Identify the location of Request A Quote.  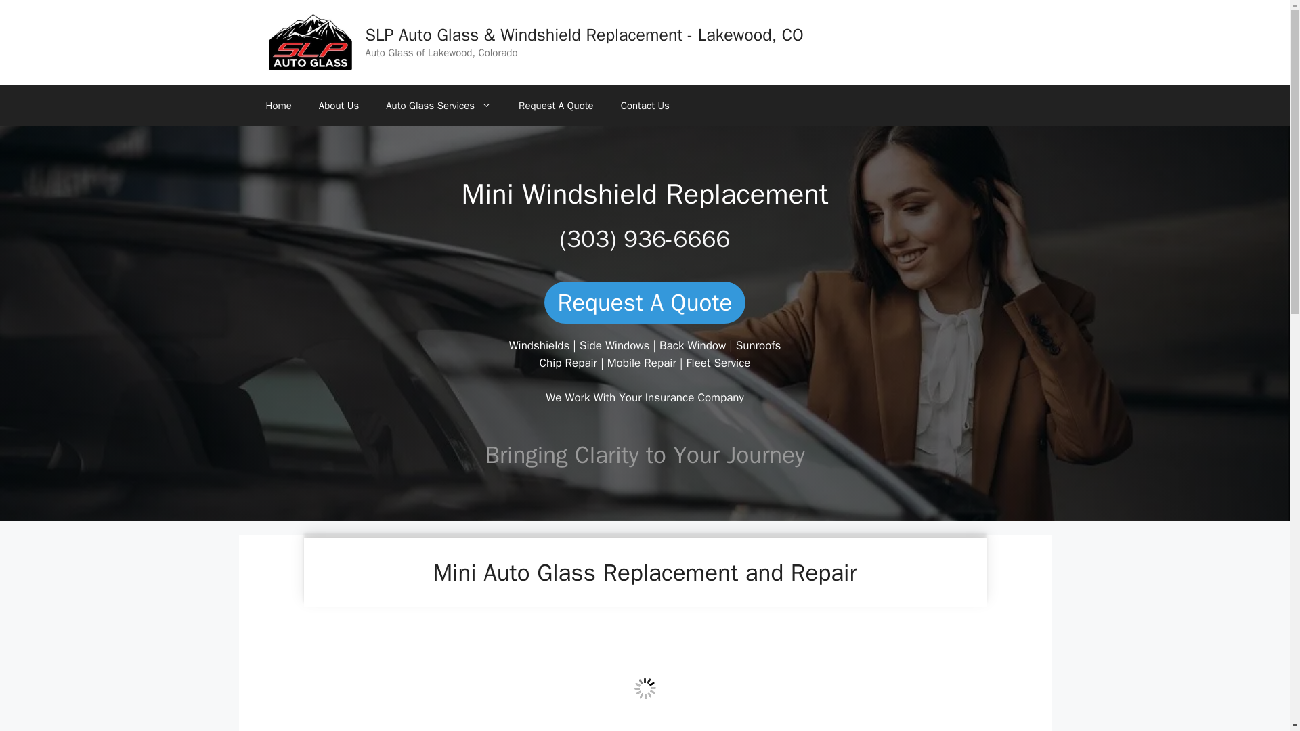
(645, 302).